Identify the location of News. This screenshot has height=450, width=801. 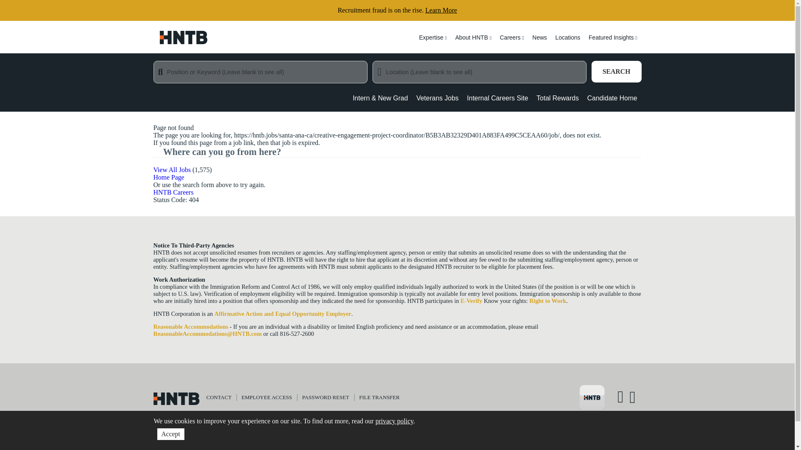
(539, 42).